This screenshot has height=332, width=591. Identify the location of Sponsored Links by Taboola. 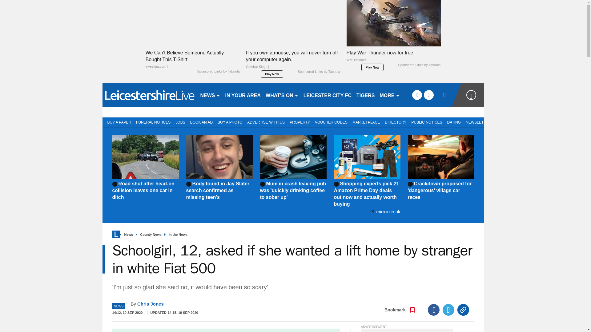
(218, 71).